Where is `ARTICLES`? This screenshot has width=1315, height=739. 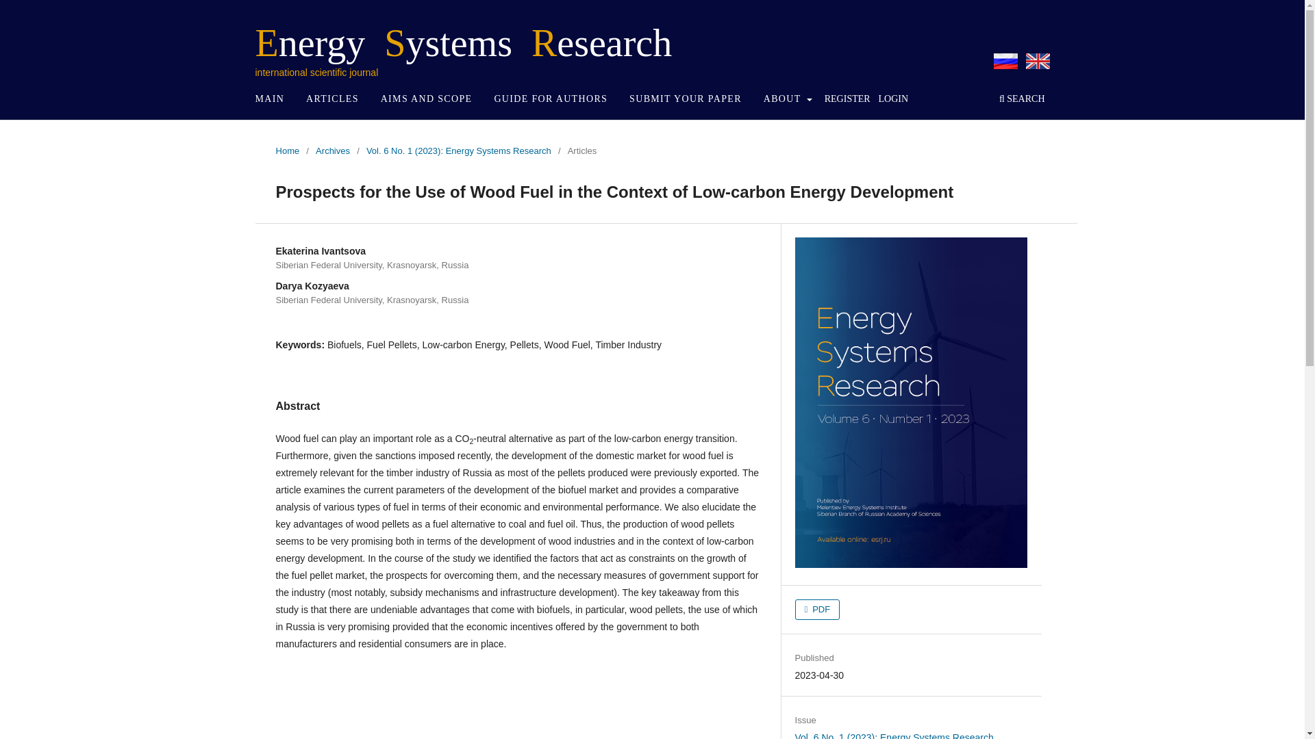
ARTICLES is located at coordinates (332, 101).